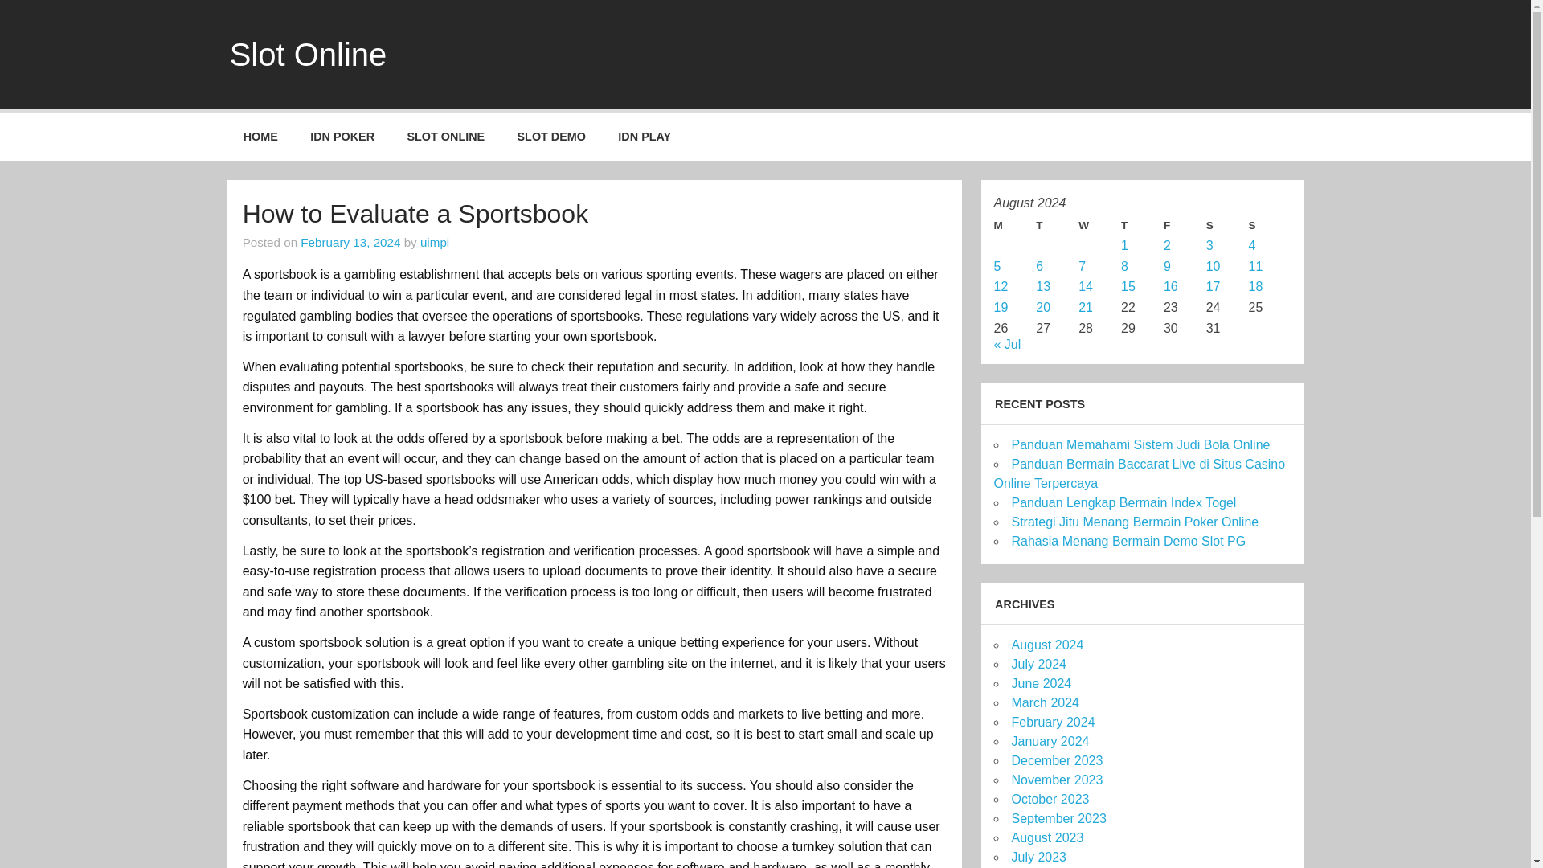  I want to click on HOME, so click(260, 137).